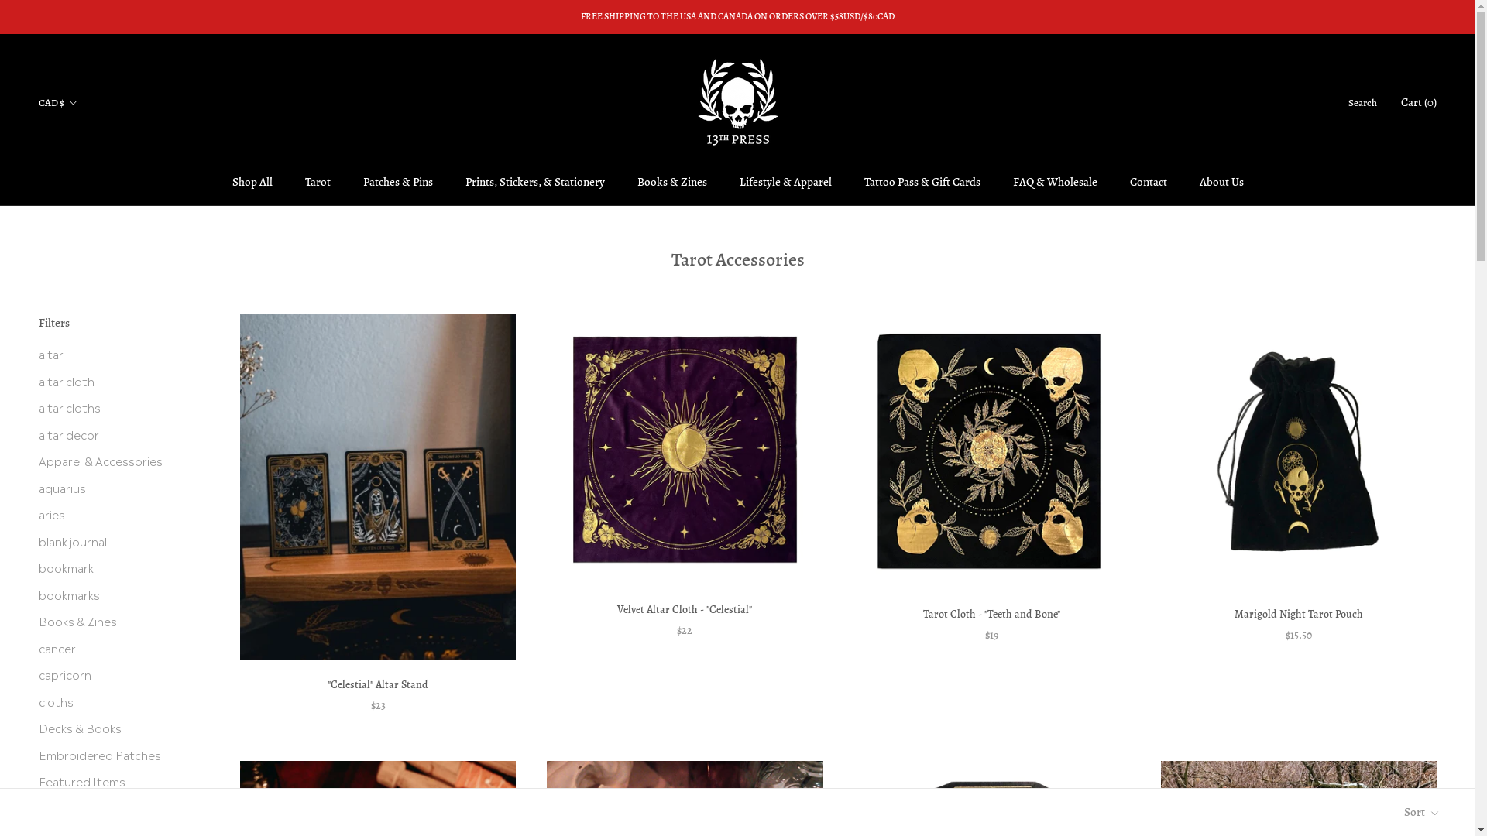 The image size is (1487, 836). What do you see at coordinates (80, 310) in the screenshot?
I see `ISK` at bounding box center [80, 310].